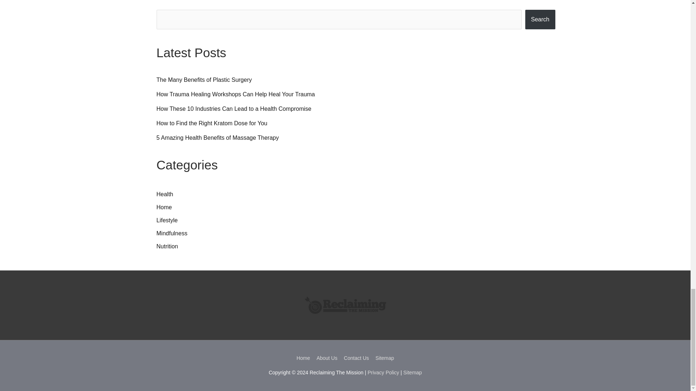  I want to click on Health, so click(165, 194).